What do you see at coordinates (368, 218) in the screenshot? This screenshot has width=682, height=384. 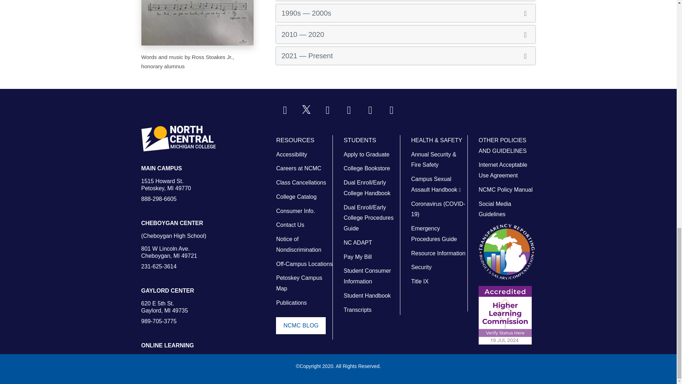 I see `NCN Noncurrent Enrollment Procedures Guide` at bounding box center [368, 218].